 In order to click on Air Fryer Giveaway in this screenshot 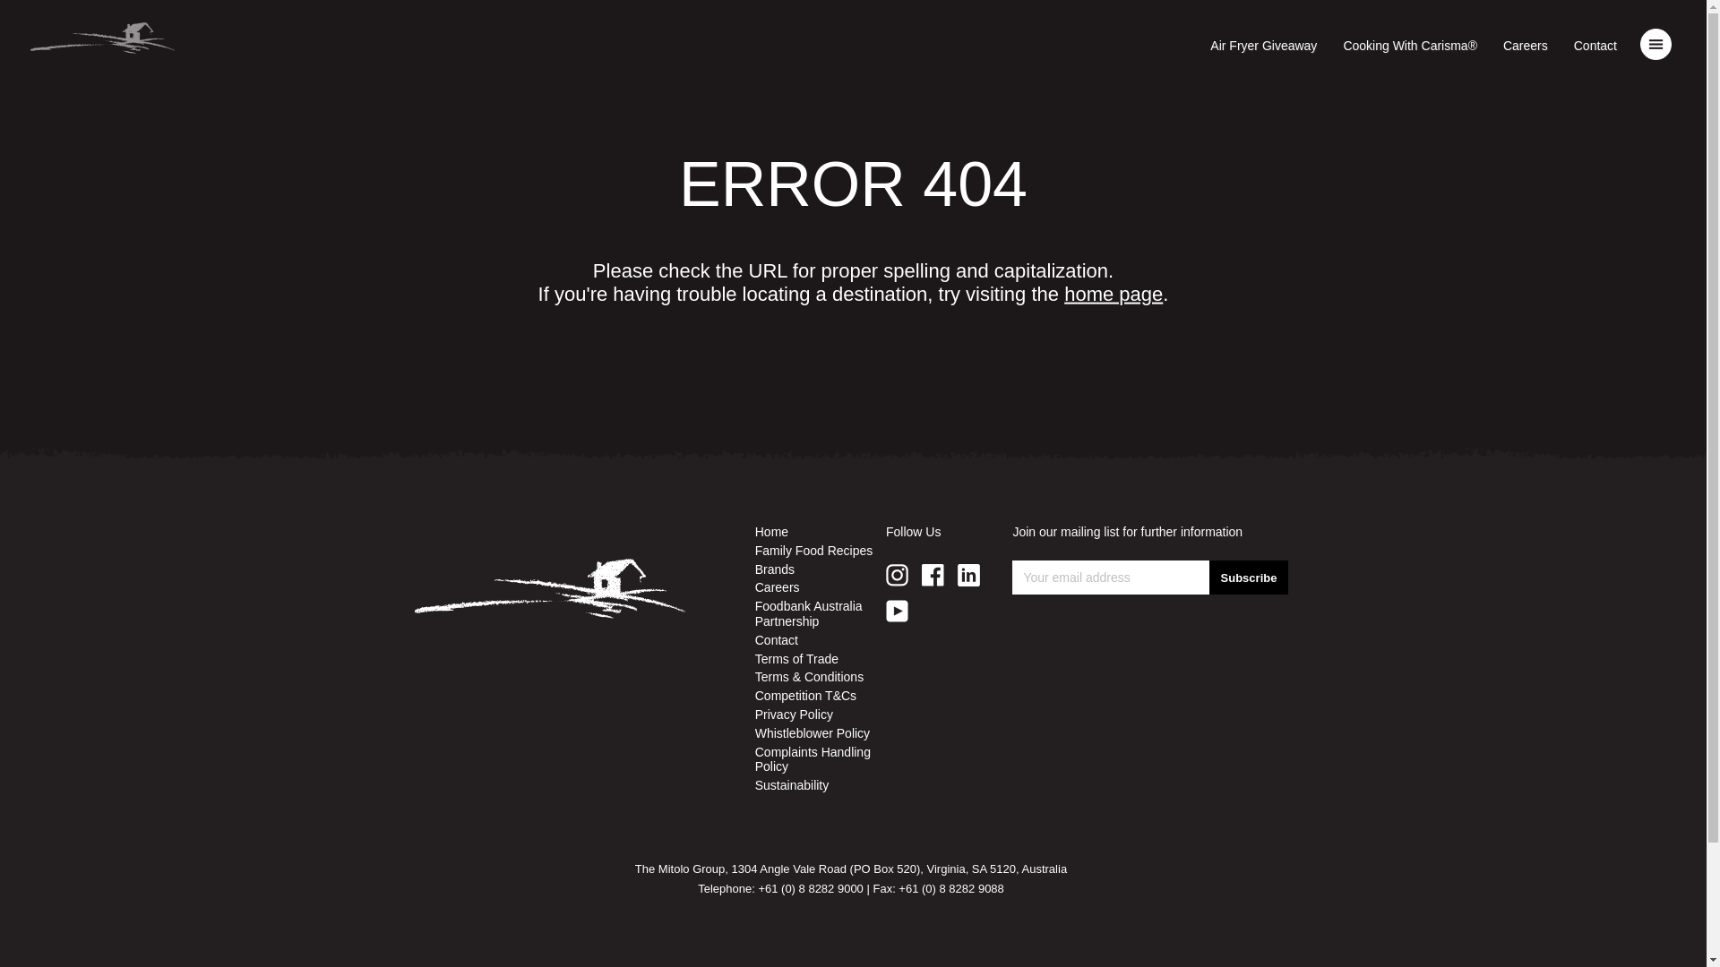, I will do `click(1263, 46)`.